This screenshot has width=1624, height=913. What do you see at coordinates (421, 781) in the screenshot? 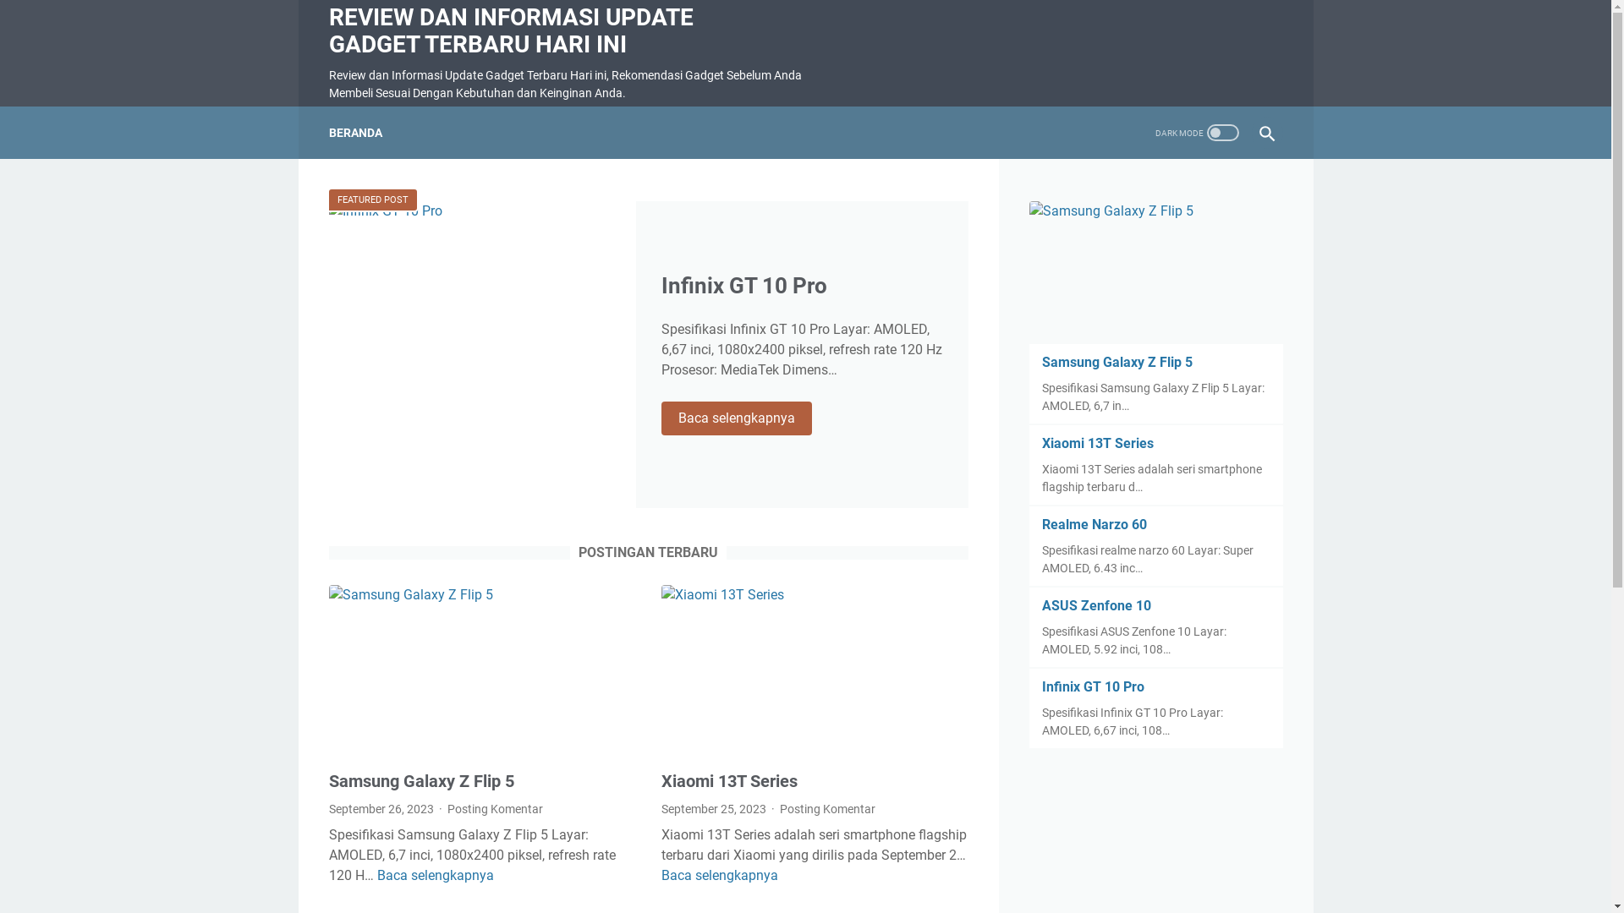
I see `Samsung Galaxy Z Flip 5` at bounding box center [421, 781].